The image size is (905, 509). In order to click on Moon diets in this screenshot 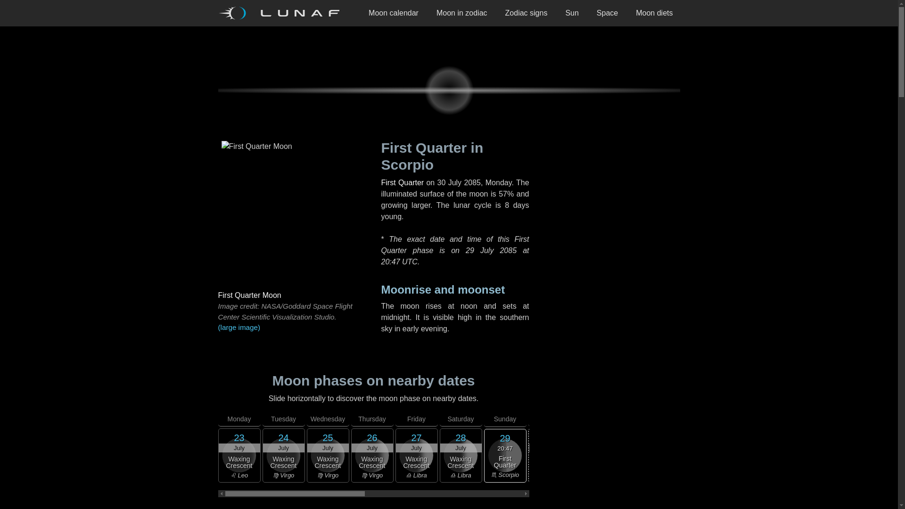, I will do `click(654, 13)`.